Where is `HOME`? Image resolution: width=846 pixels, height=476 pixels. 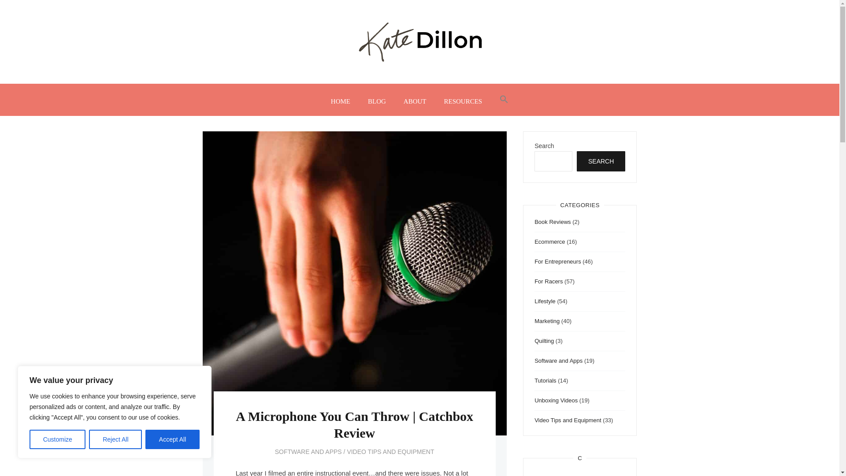 HOME is located at coordinates (340, 101).